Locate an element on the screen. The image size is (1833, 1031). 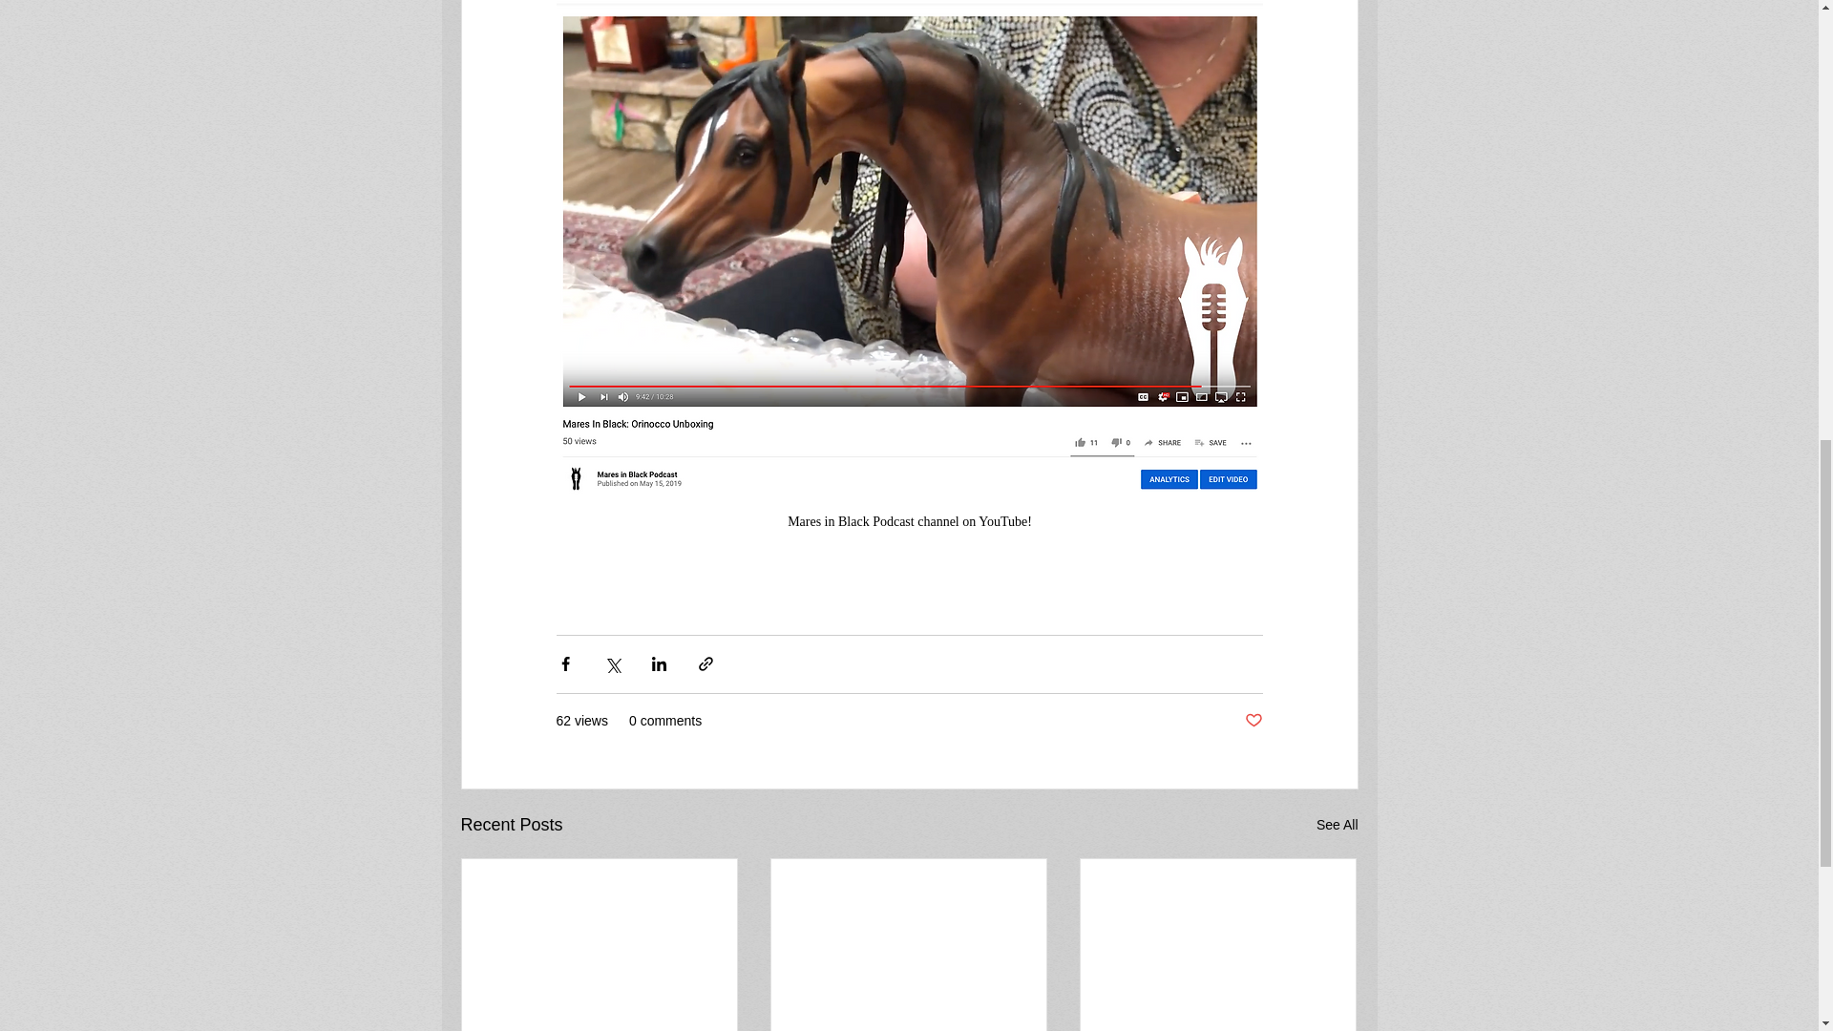
Post not marked as liked is located at coordinates (1253, 721).